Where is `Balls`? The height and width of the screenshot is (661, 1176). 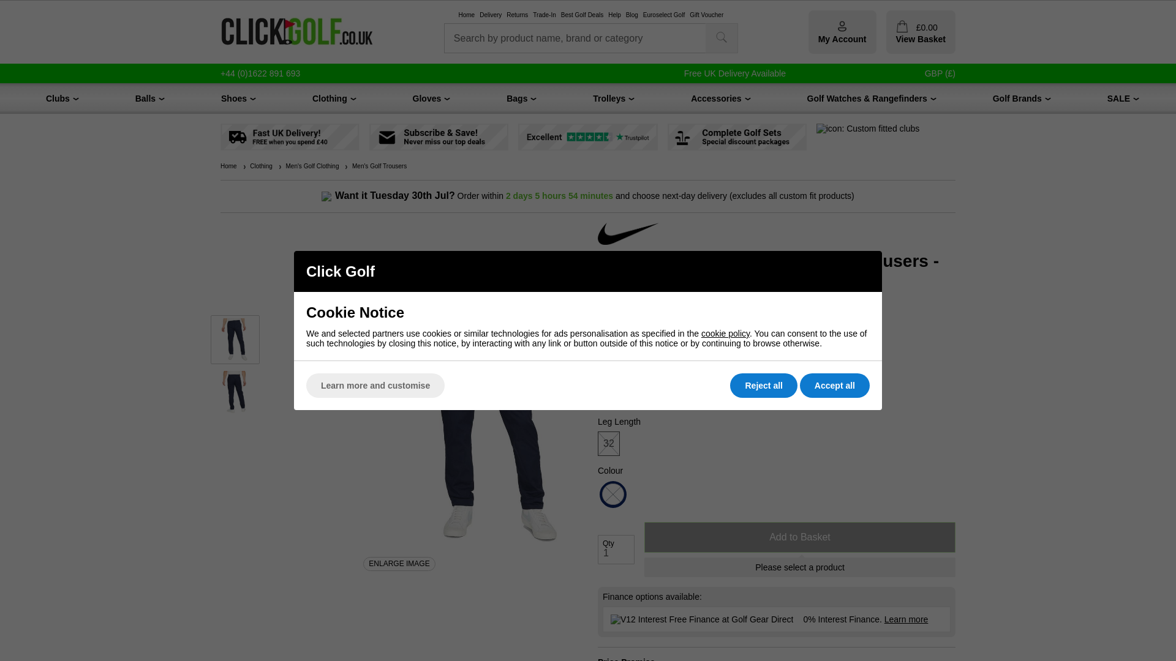
Balls is located at coordinates (145, 98).